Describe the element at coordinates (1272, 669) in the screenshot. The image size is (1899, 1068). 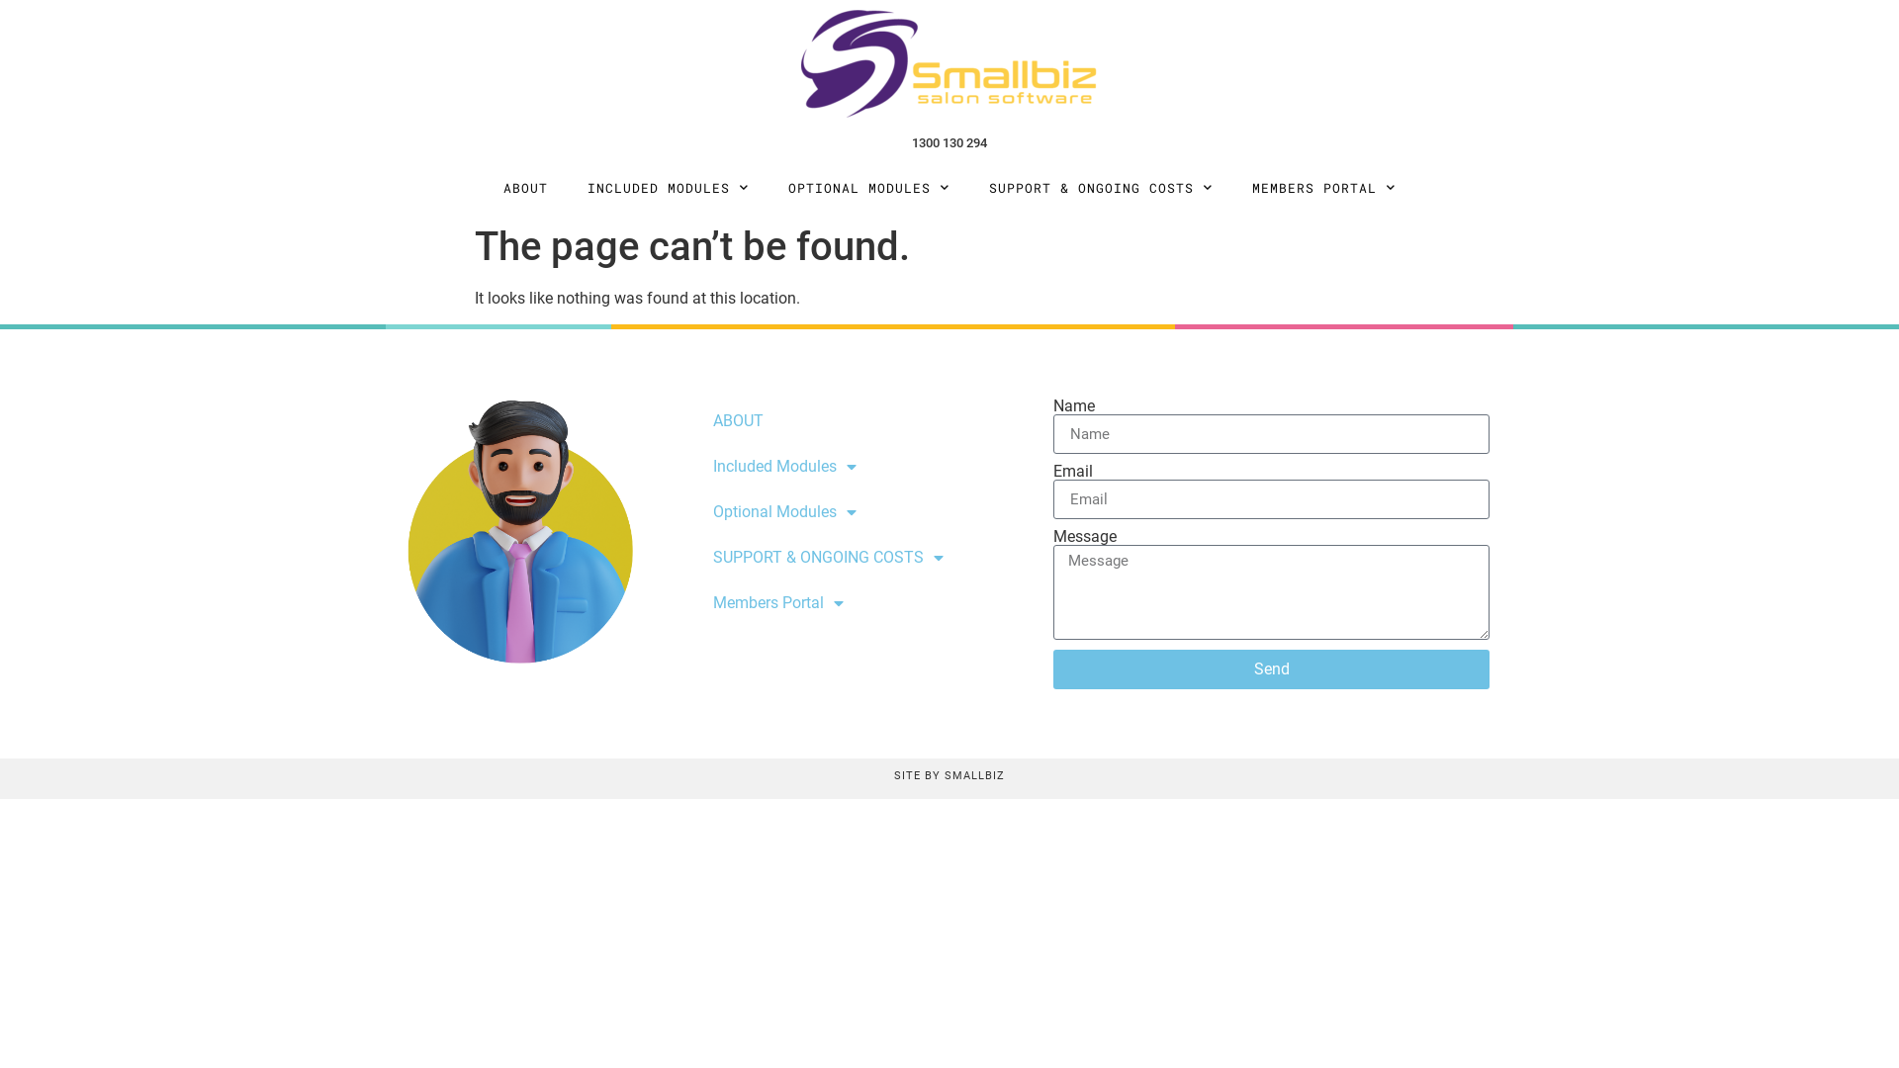
I see `Send` at that location.